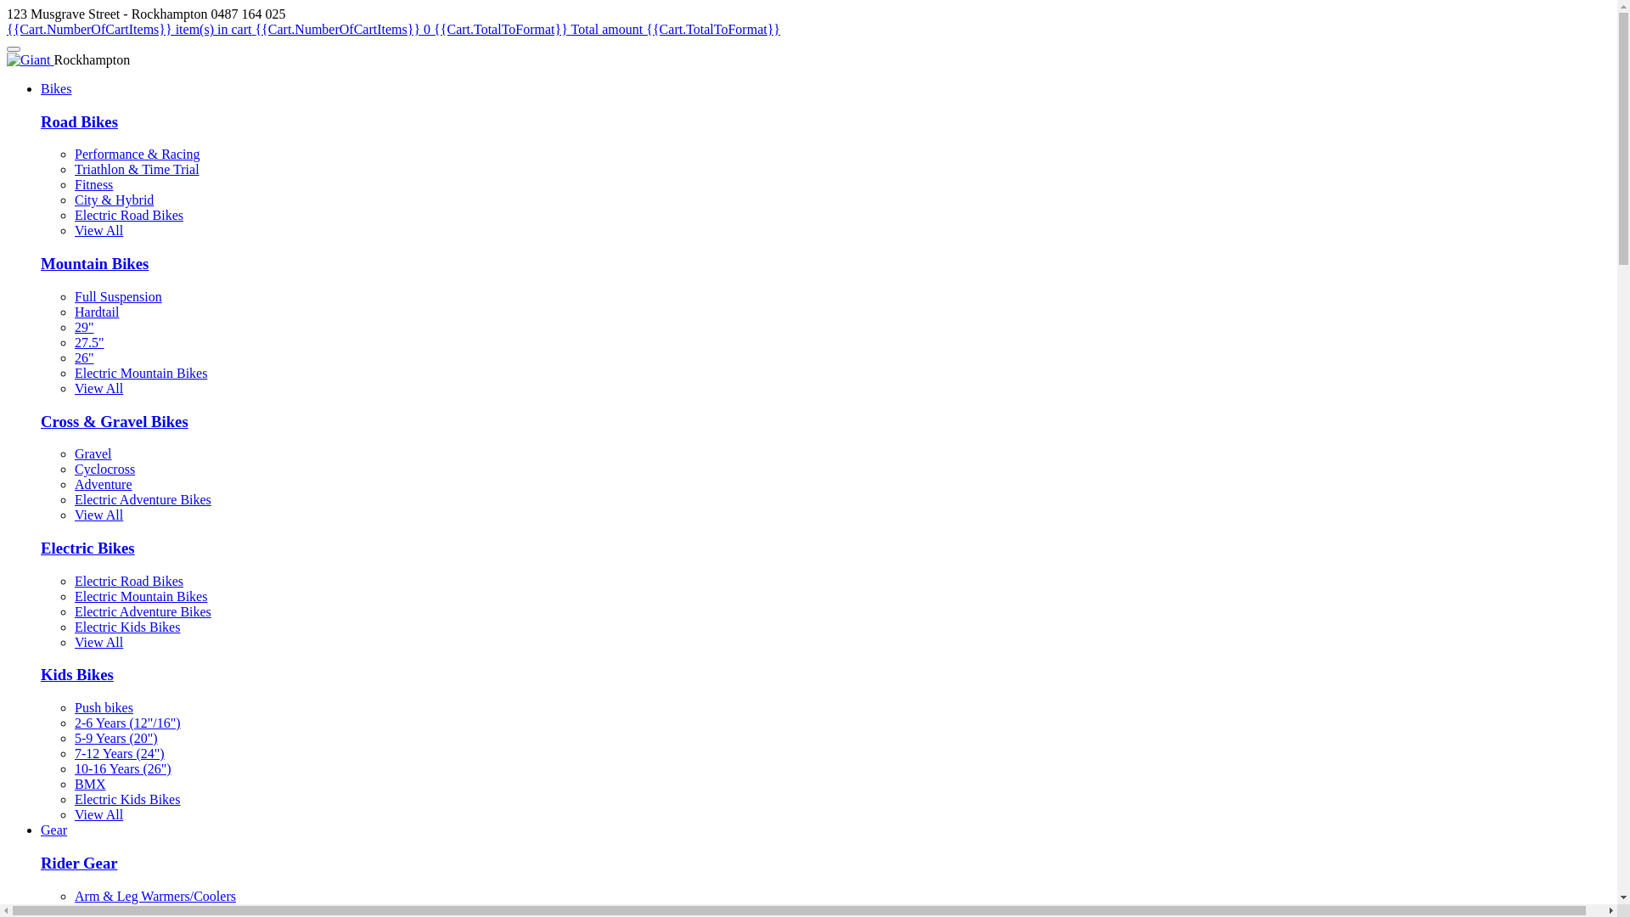  What do you see at coordinates (80, 122) in the screenshot?
I see `Road Bikes` at bounding box center [80, 122].